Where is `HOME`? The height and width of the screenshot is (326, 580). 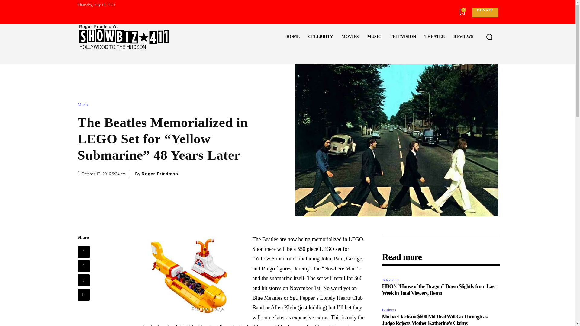 HOME is located at coordinates (293, 37).